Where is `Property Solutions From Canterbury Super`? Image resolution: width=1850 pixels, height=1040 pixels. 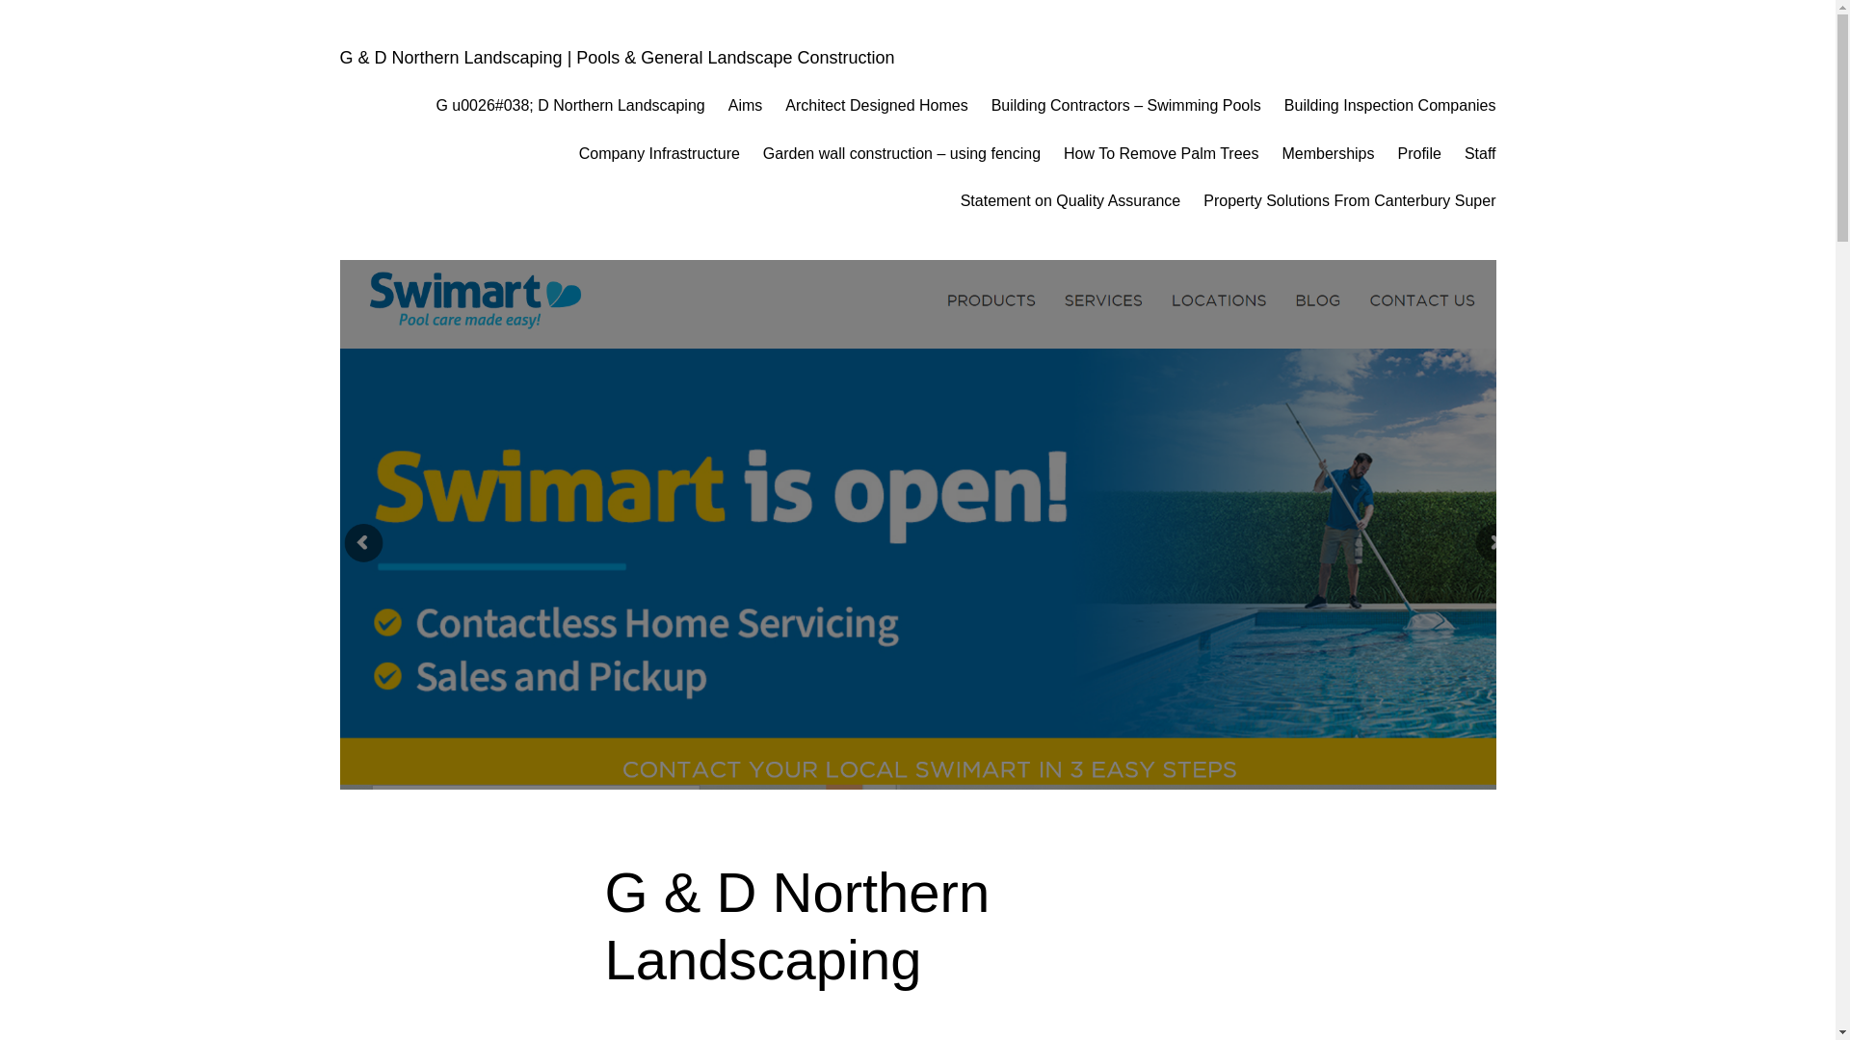 Property Solutions From Canterbury Super is located at coordinates (1349, 201).